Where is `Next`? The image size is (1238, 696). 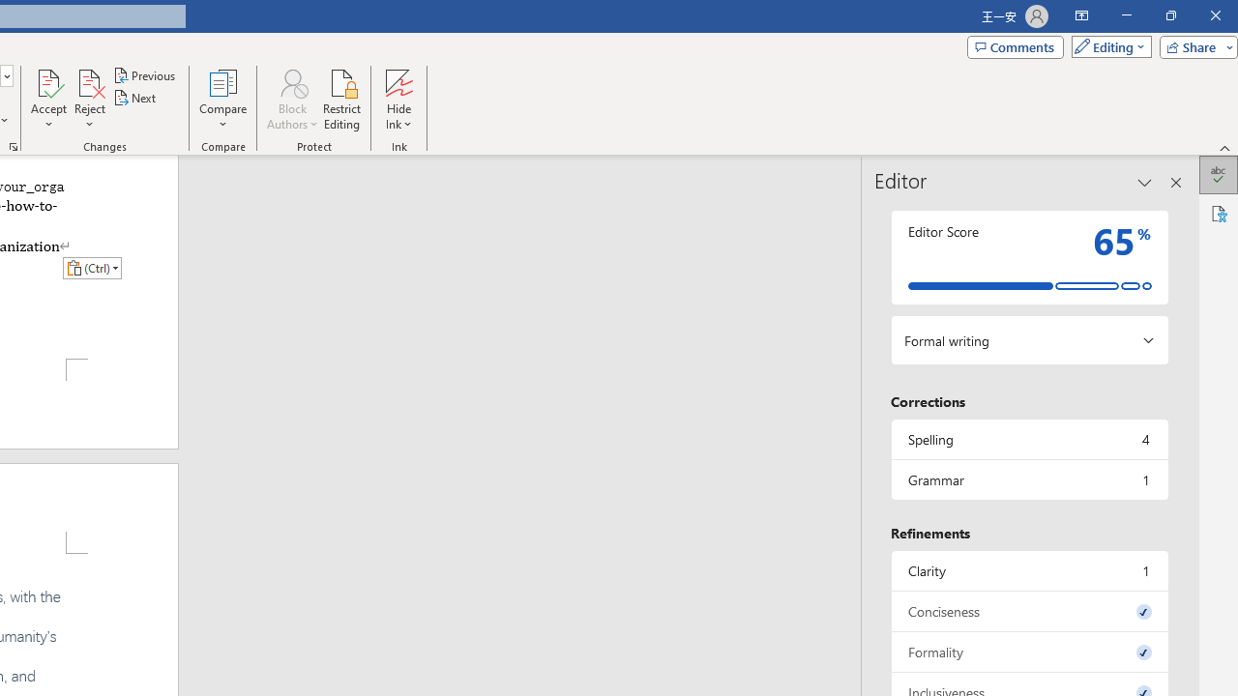 Next is located at coordinates (135, 99).